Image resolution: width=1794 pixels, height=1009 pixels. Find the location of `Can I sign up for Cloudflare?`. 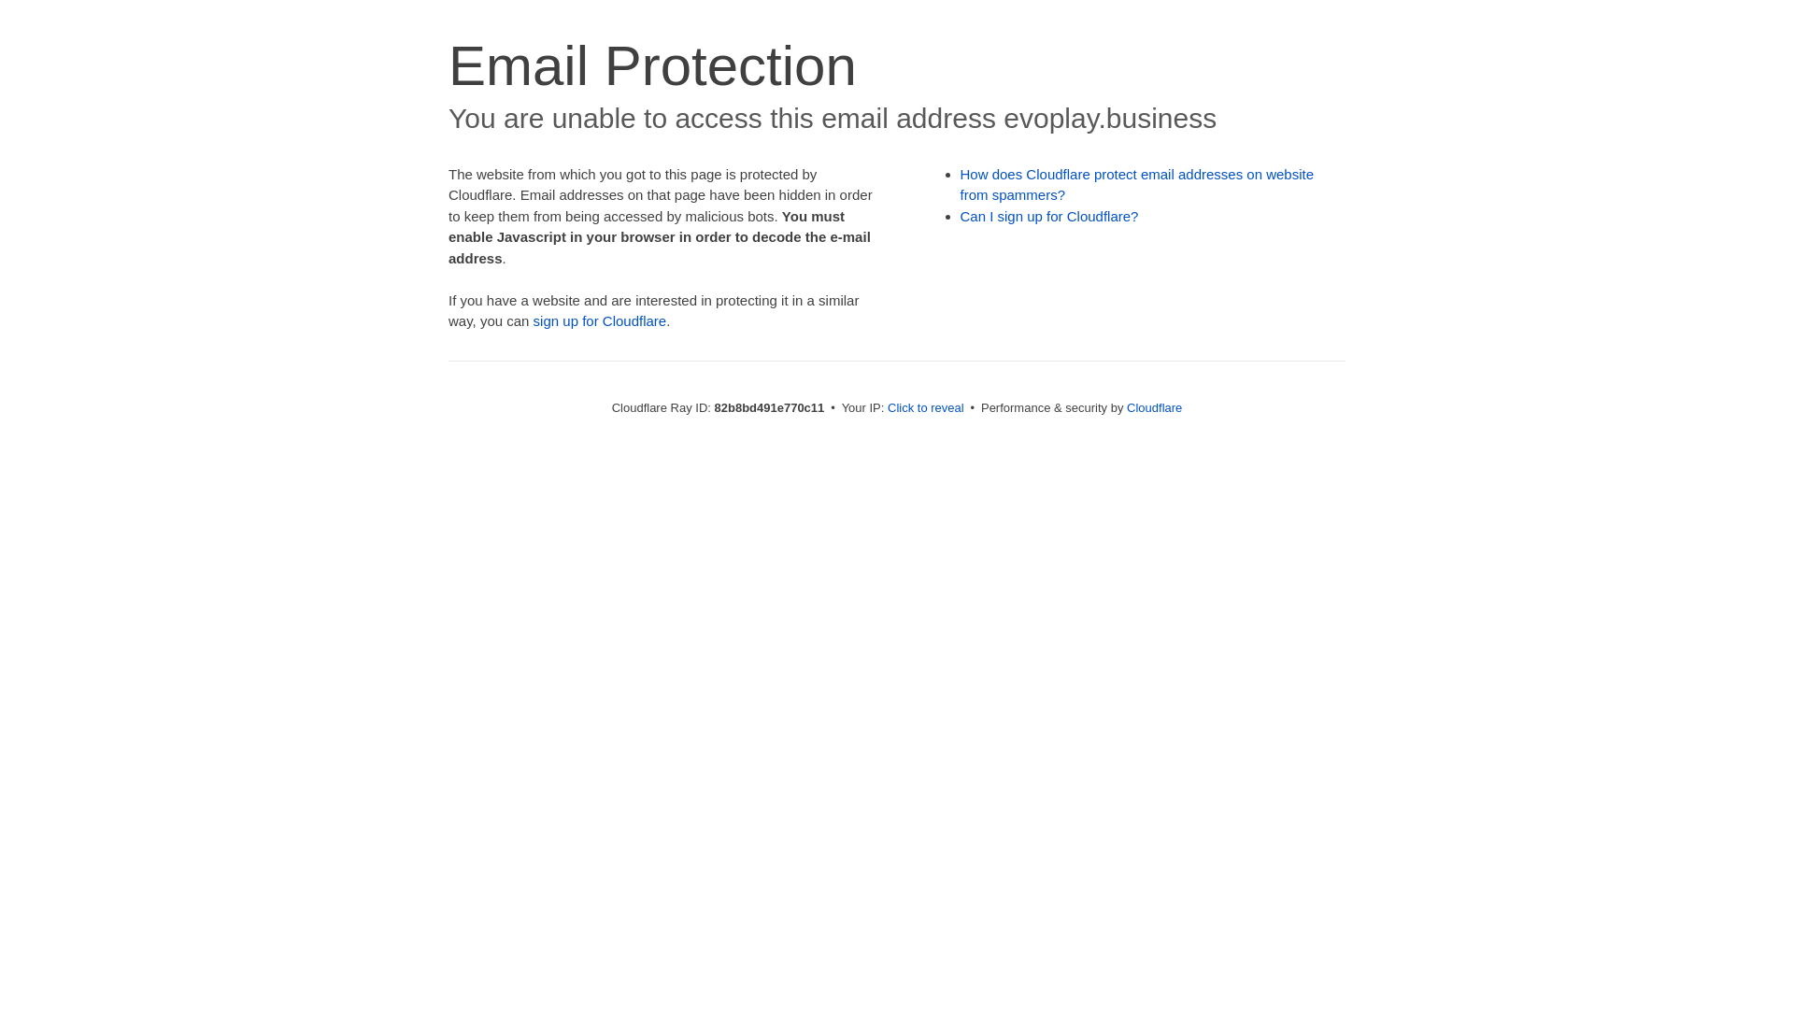

Can I sign up for Cloudflare? is located at coordinates (1050, 217).